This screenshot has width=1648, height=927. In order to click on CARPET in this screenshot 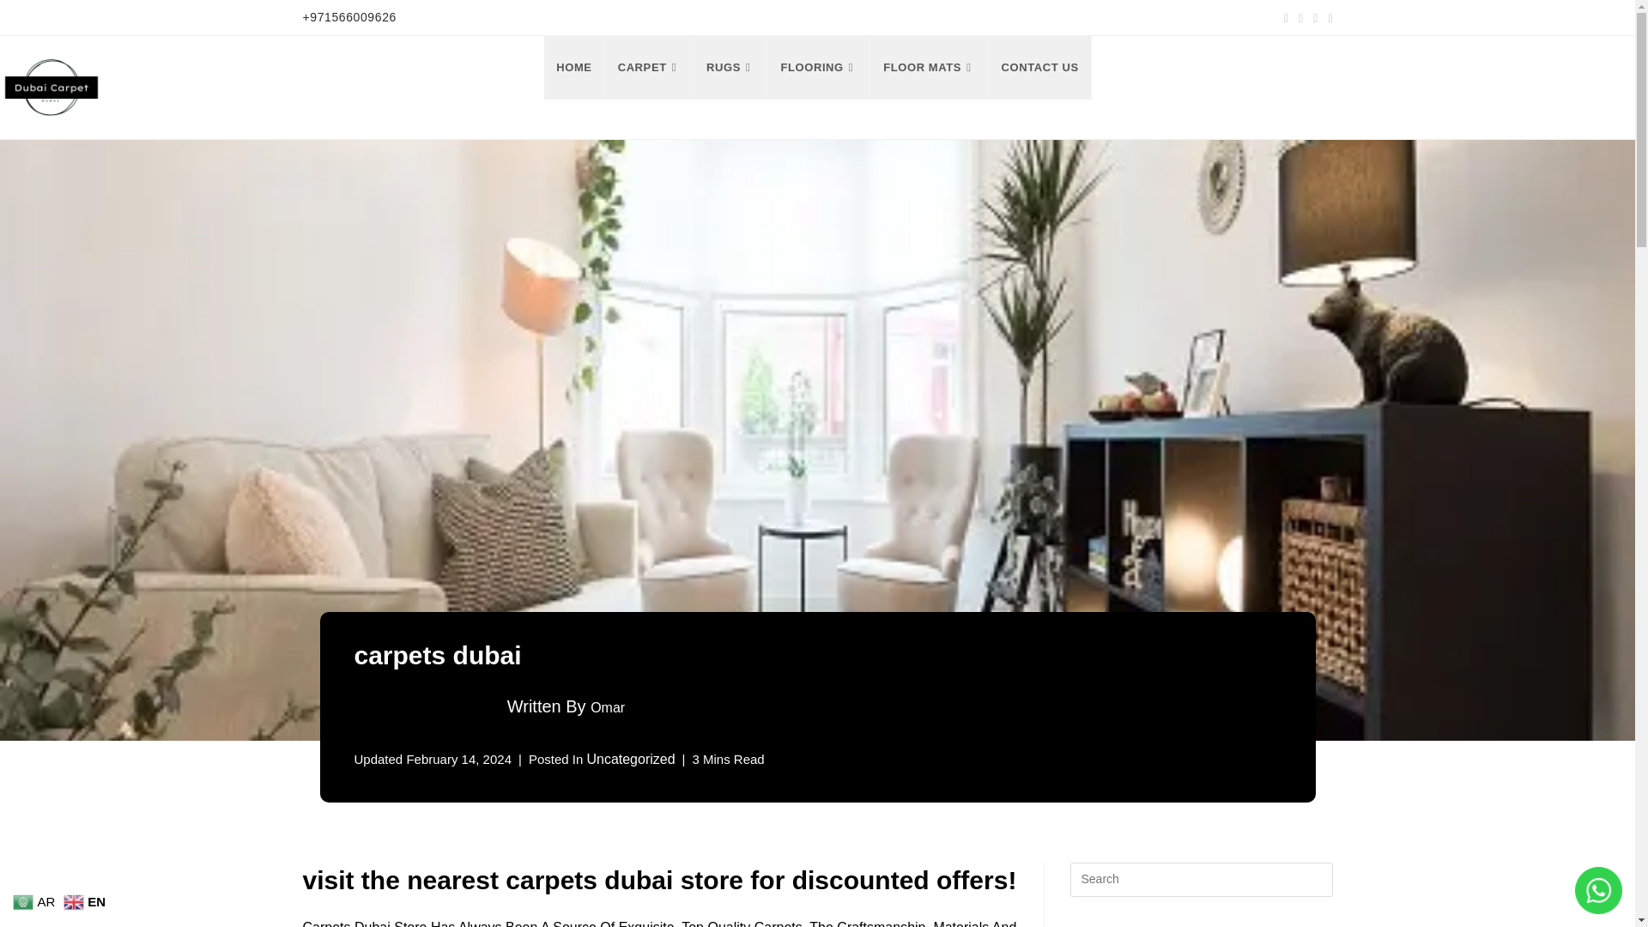, I will do `click(649, 67)`.